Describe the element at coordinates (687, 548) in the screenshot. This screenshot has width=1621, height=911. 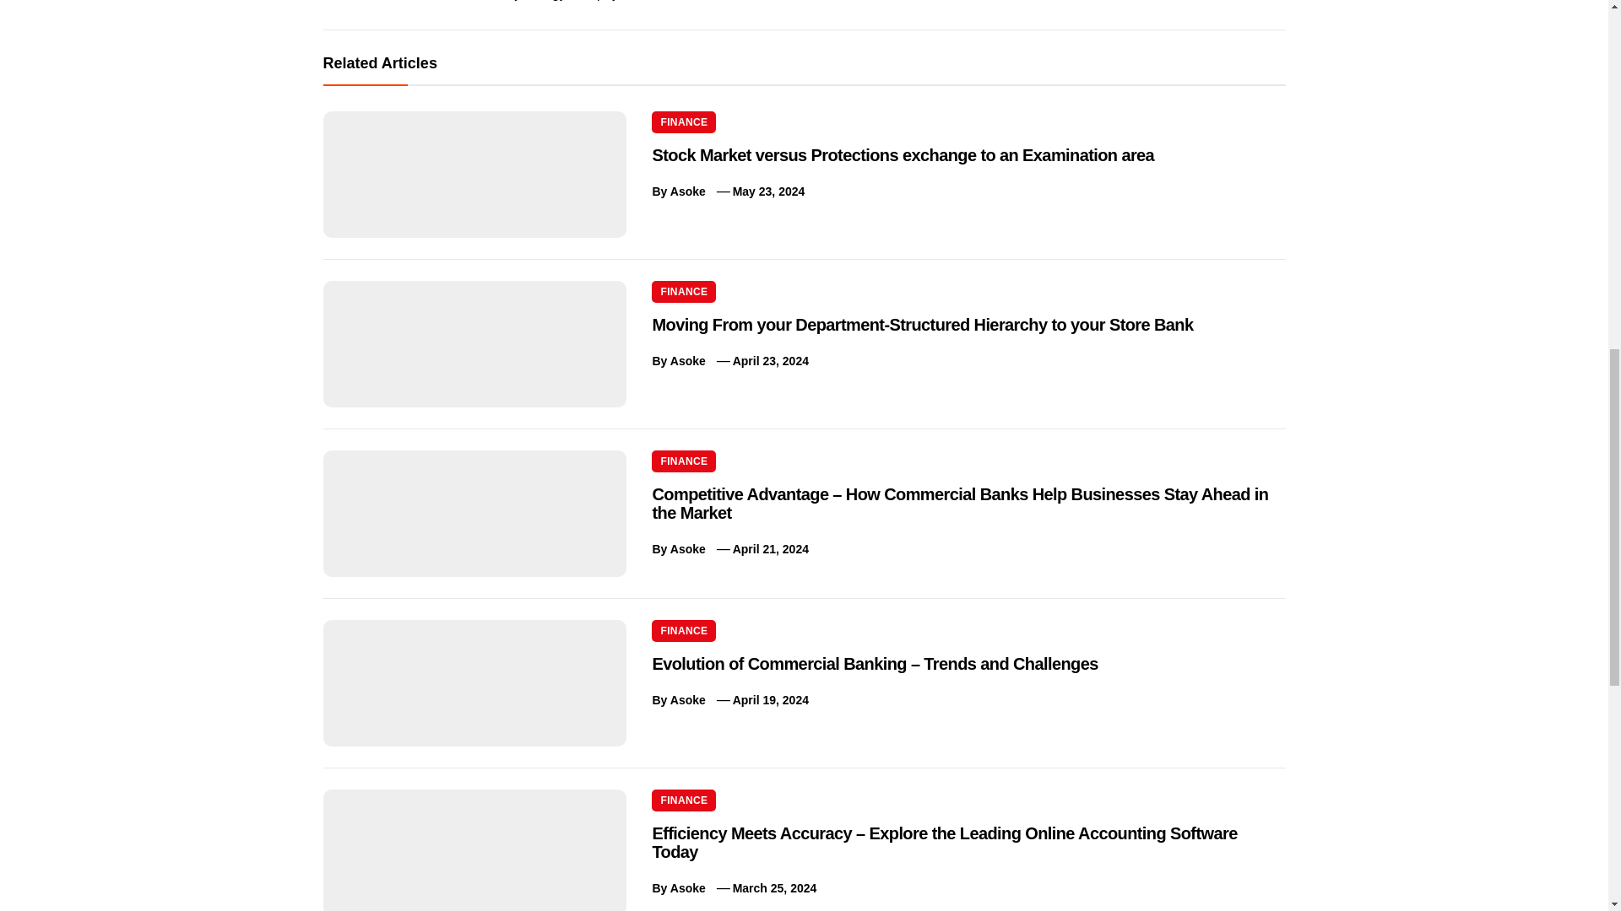
I see `Asoke` at that location.